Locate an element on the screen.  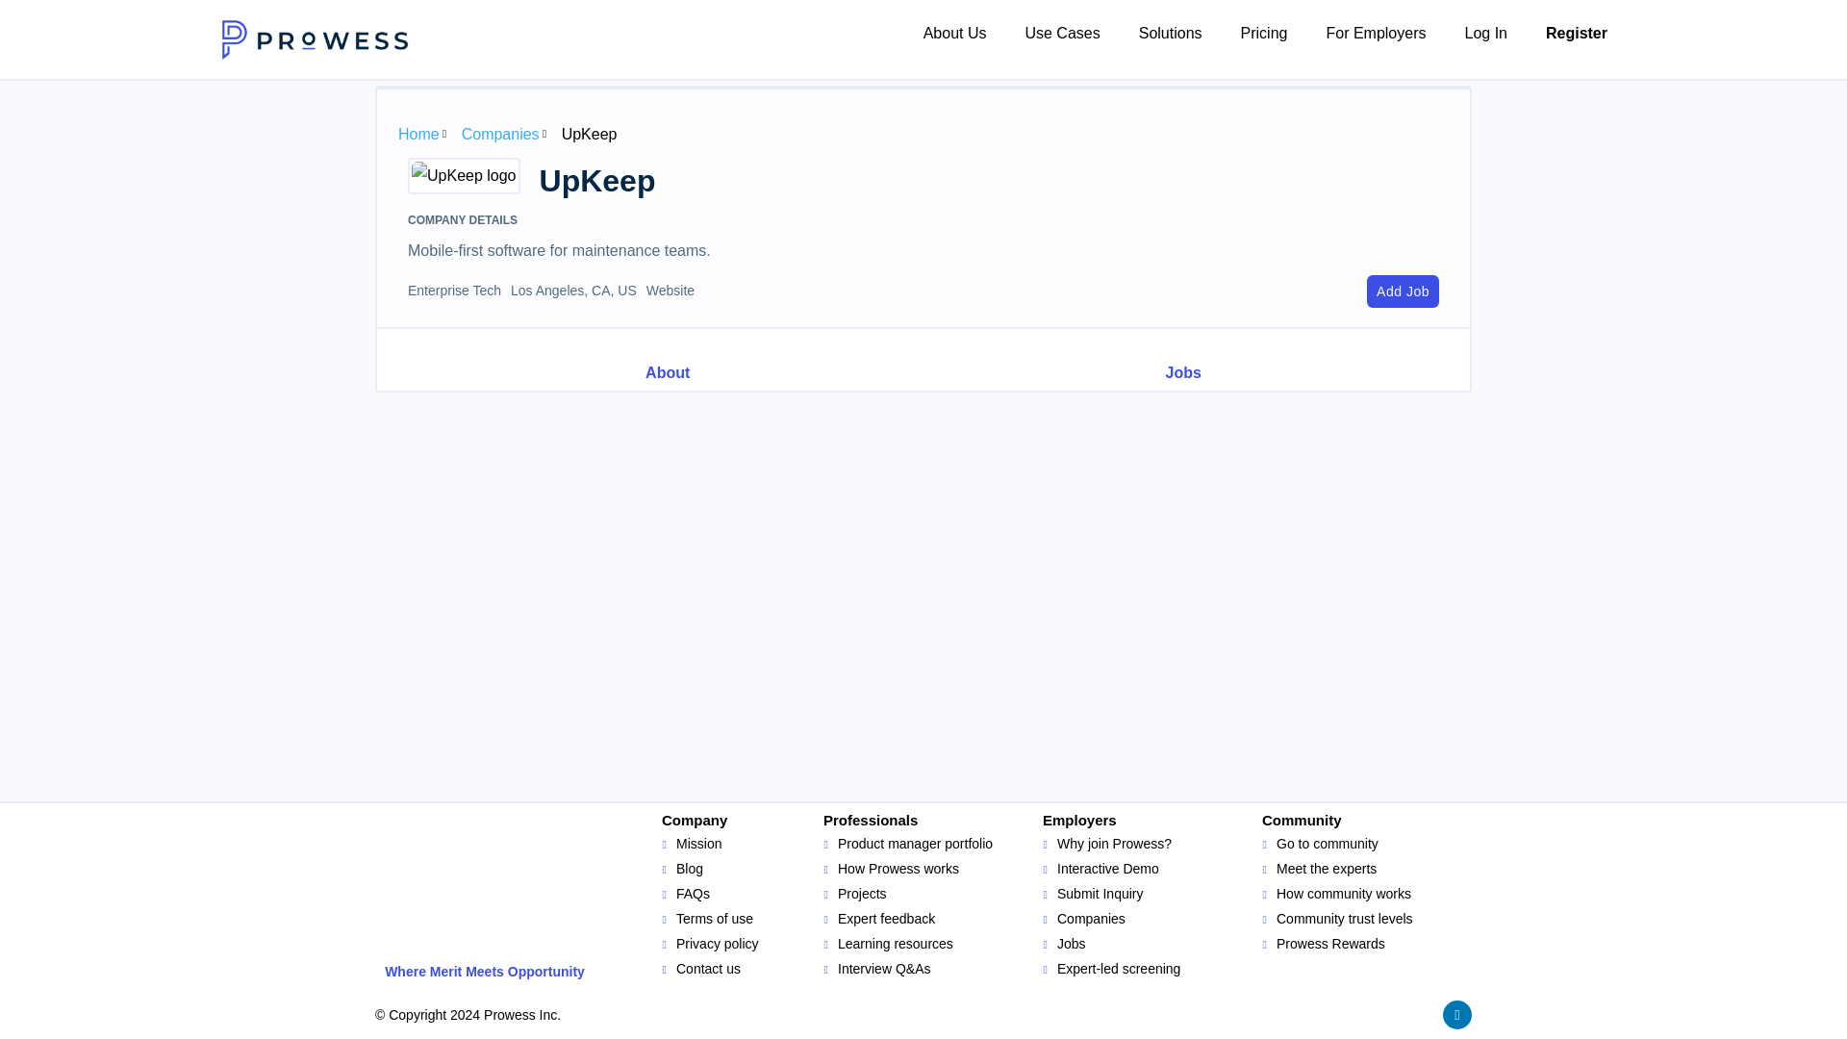
Solutions is located at coordinates (1170, 34).